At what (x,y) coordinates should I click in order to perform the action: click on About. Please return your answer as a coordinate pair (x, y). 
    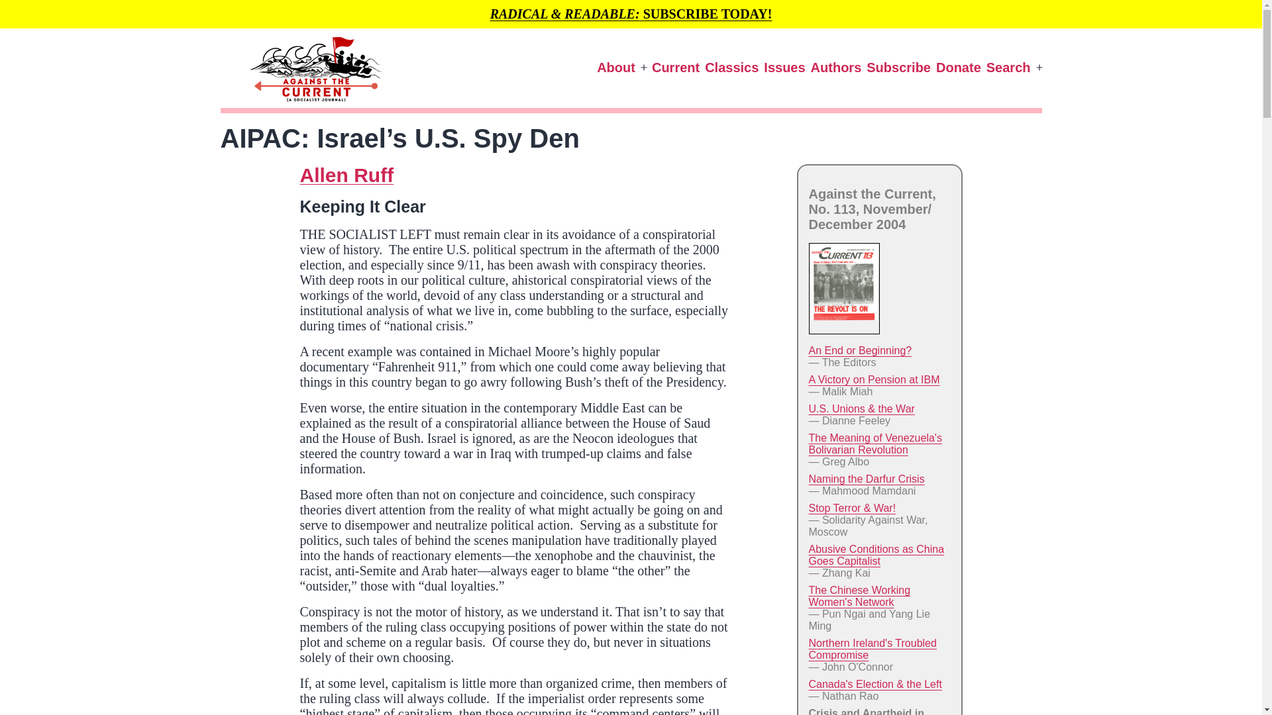
    Looking at the image, I should click on (616, 68).